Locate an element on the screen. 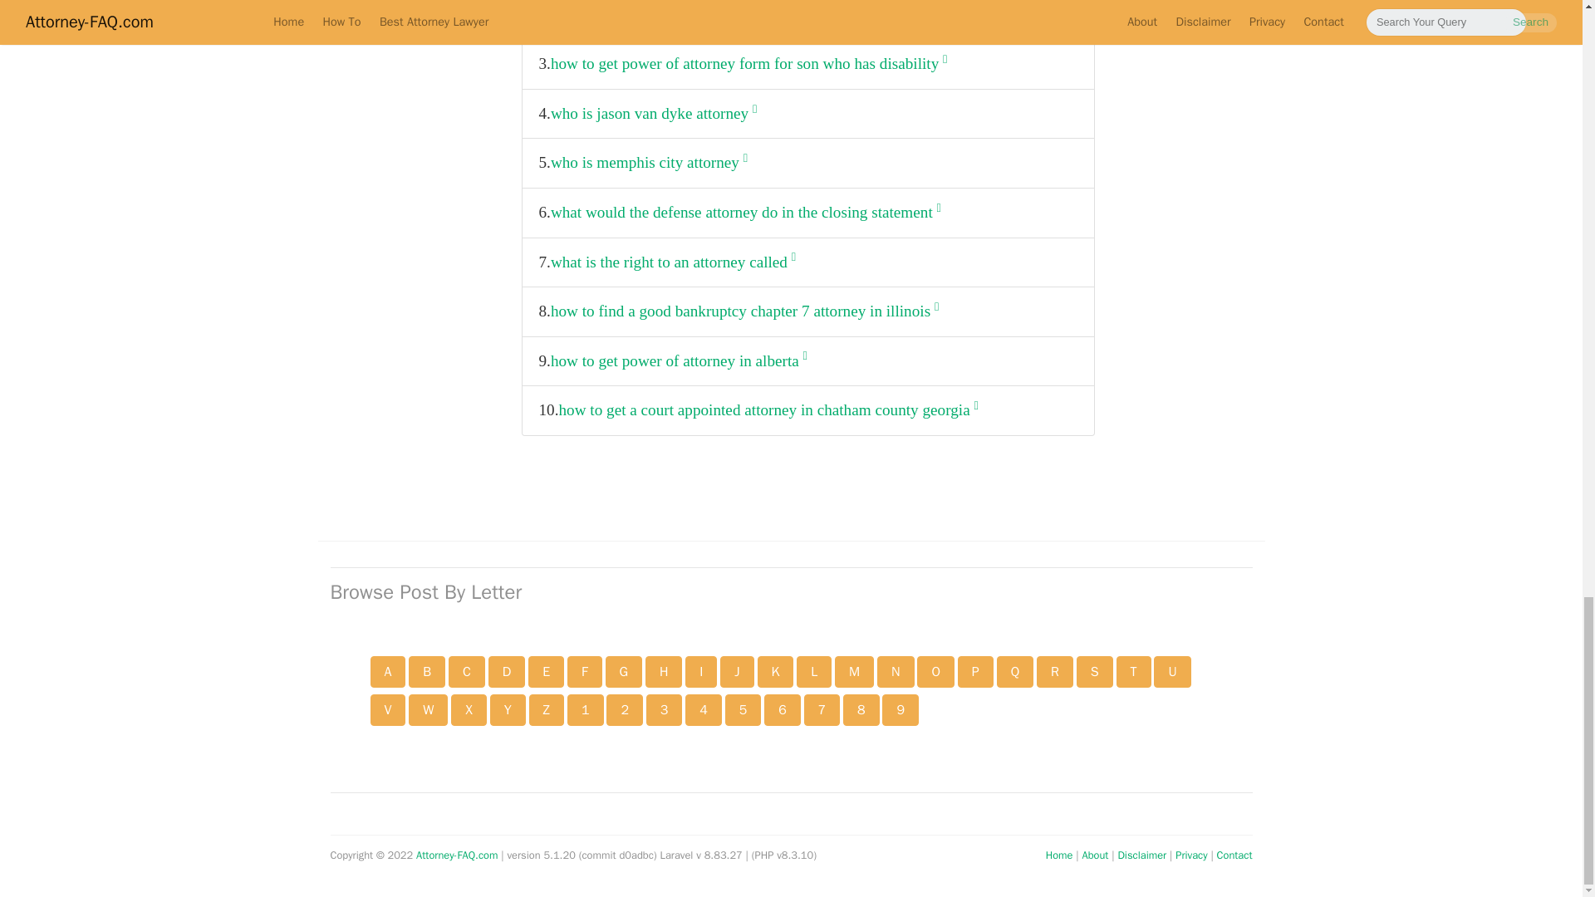 This screenshot has height=897, width=1595. J is located at coordinates (736, 671).